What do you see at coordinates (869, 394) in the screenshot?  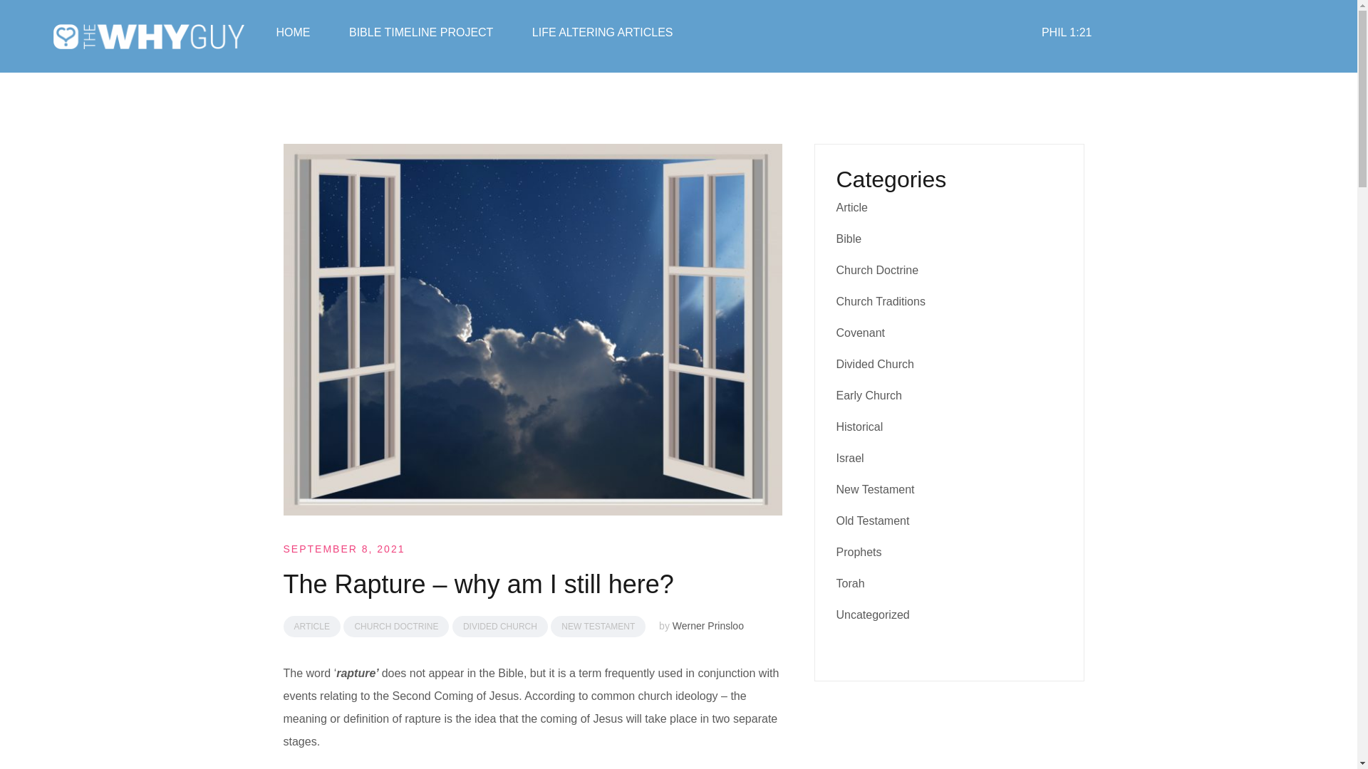 I see `Early Church` at bounding box center [869, 394].